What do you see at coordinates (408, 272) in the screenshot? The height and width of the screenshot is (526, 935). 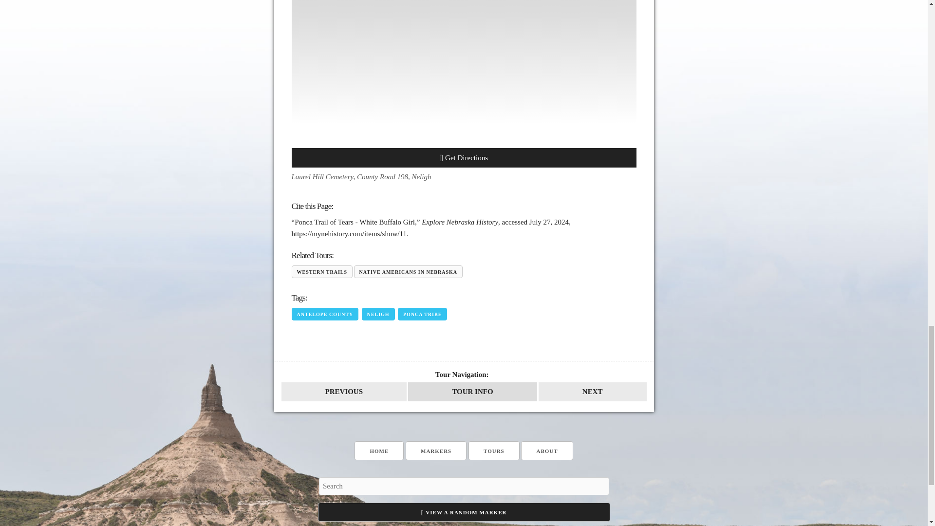 I see `NATIVE AMERICANS IN NEBRASKA` at bounding box center [408, 272].